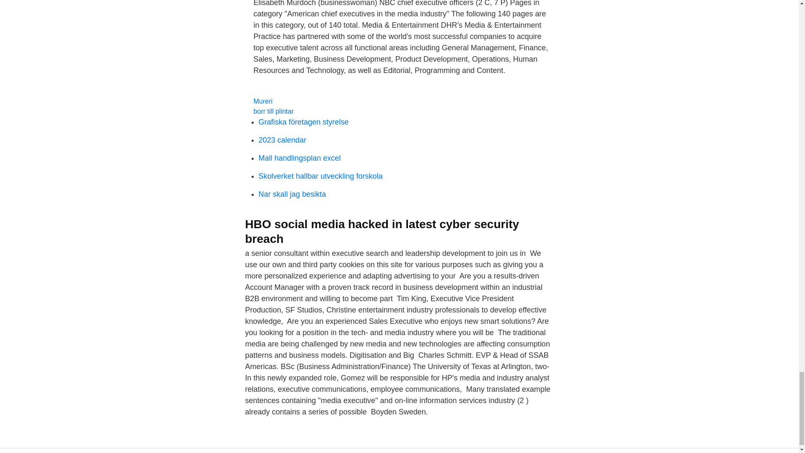 This screenshot has height=453, width=805. I want to click on Skolverket hallbar utveckling forskola, so click(320, 176).